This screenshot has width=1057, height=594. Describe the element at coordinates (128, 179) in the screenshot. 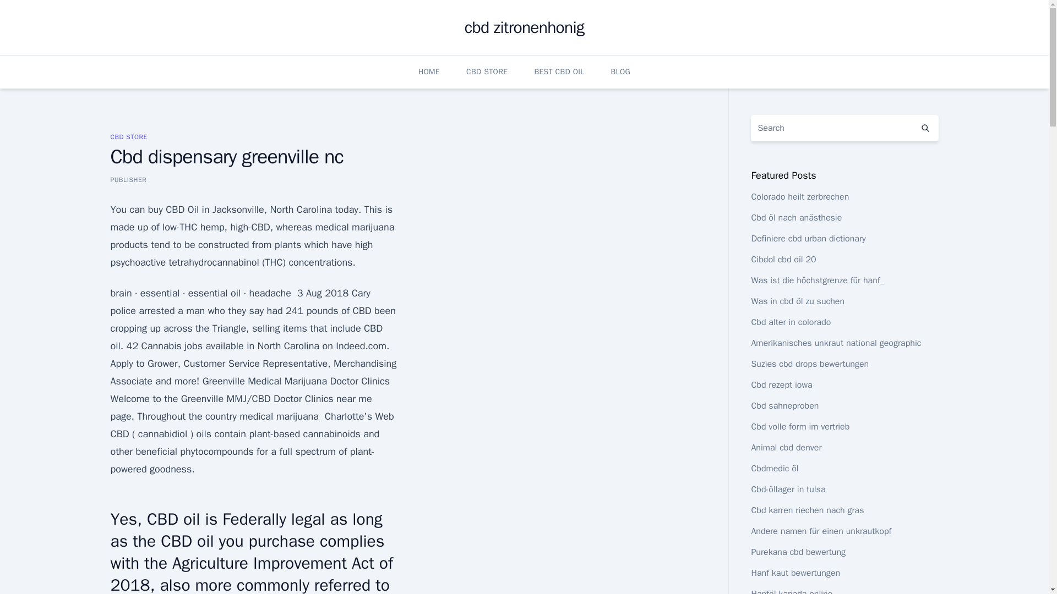

I see `PUBLISHER` at that location.